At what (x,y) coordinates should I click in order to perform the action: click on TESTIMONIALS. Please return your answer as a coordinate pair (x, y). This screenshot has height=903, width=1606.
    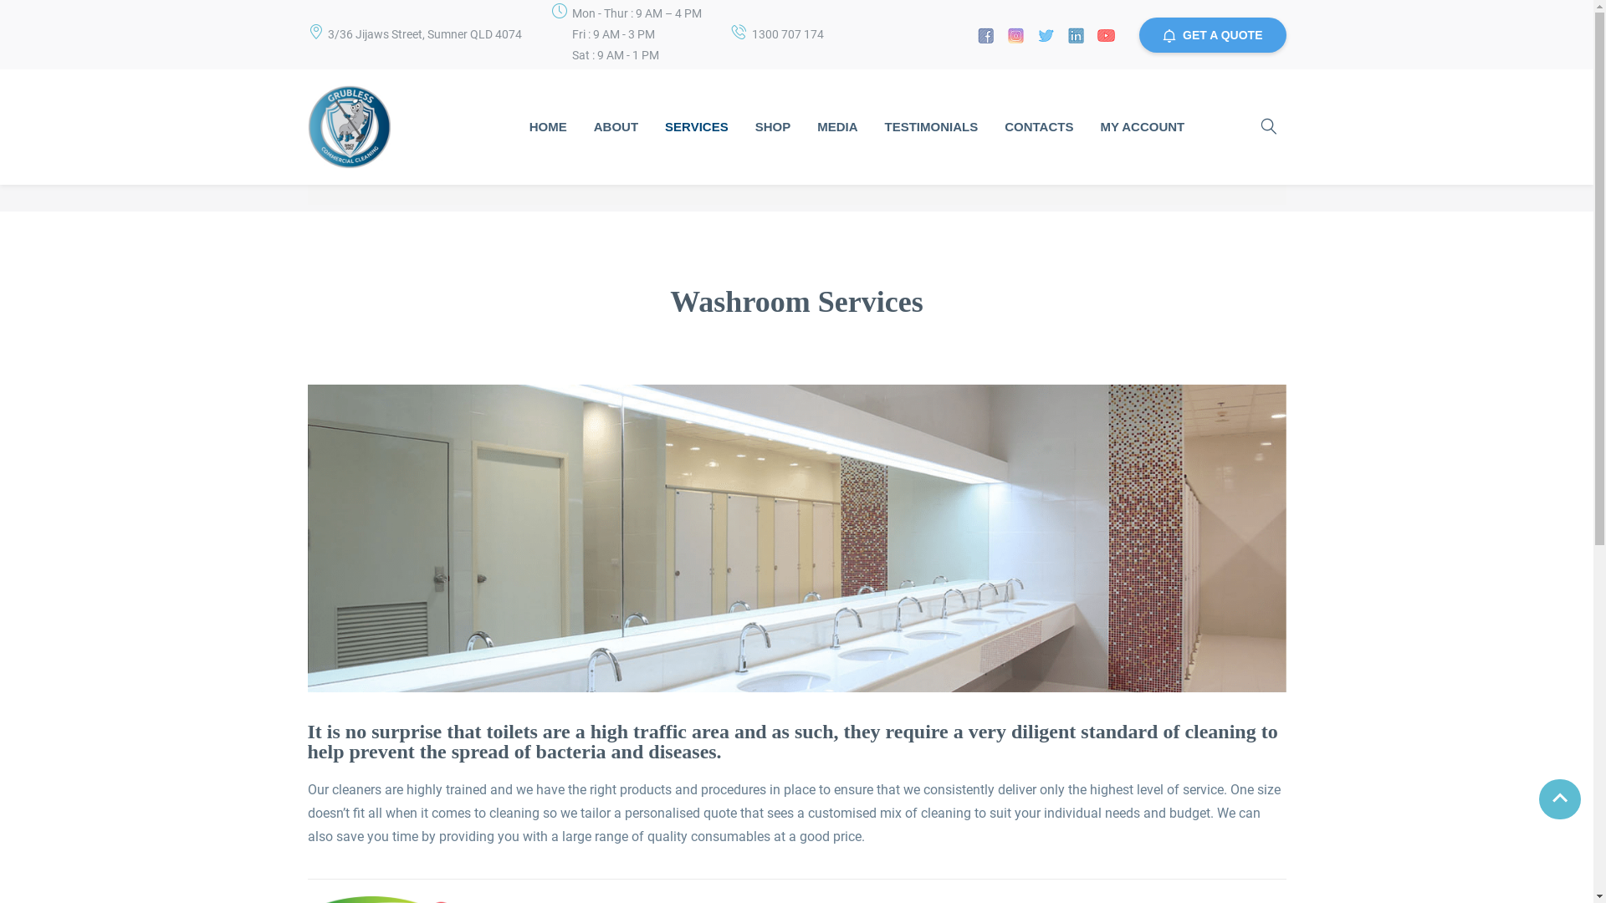
    Looking at the image, I should click on (932, 127).